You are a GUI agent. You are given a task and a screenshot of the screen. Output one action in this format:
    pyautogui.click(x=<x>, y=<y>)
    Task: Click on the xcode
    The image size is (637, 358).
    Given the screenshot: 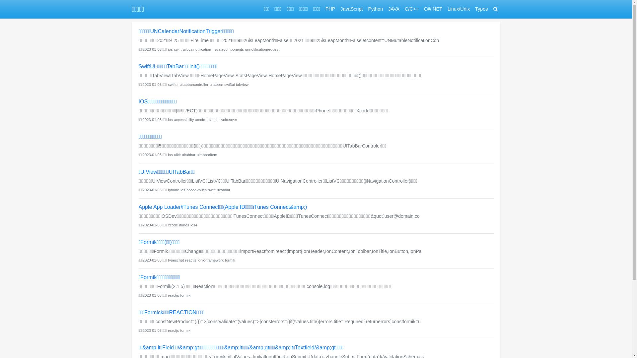 What is the action you would take?
    pyautogui.click(x=173, y=225)
    